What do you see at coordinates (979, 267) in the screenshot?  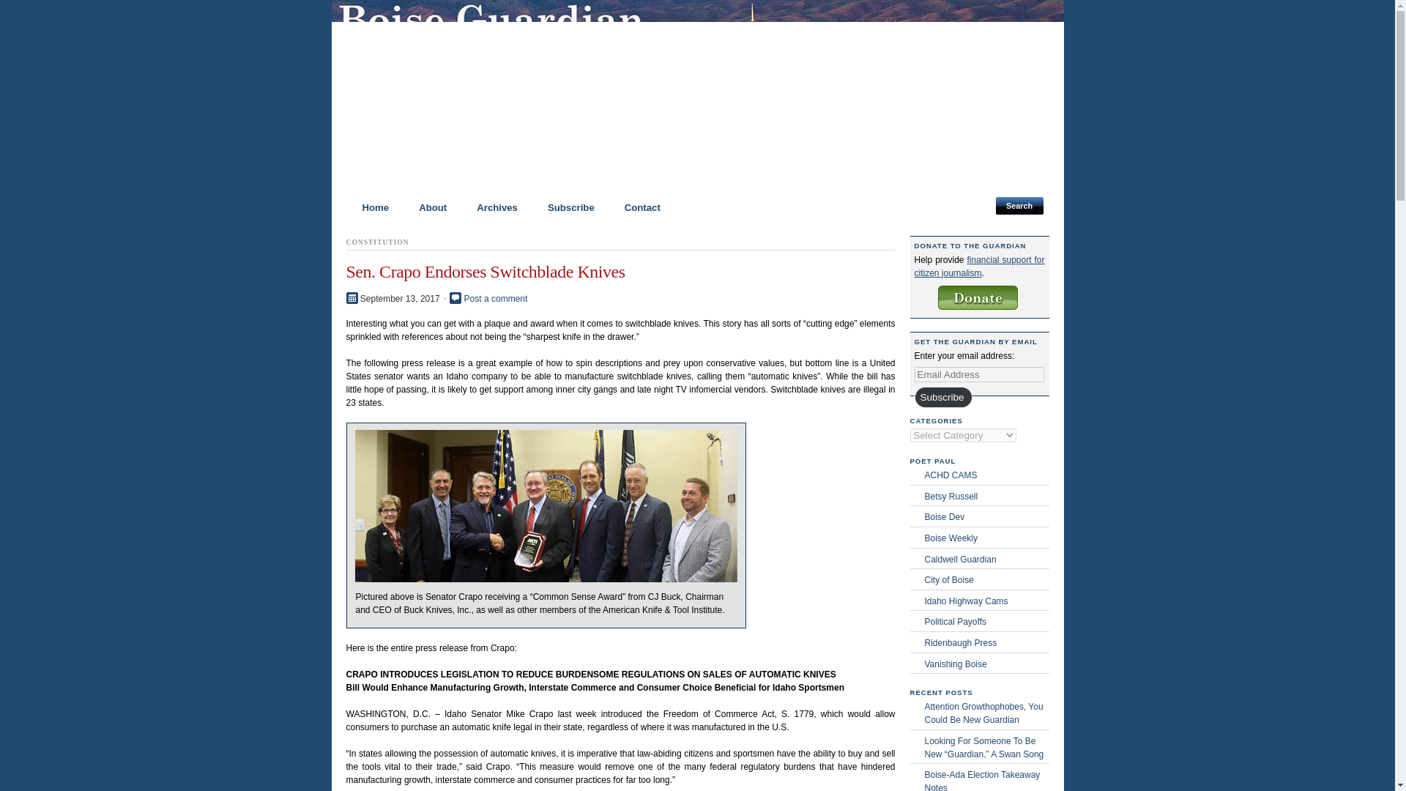 I see `financial support for citizen journalism` at bounding box center [979, 267].